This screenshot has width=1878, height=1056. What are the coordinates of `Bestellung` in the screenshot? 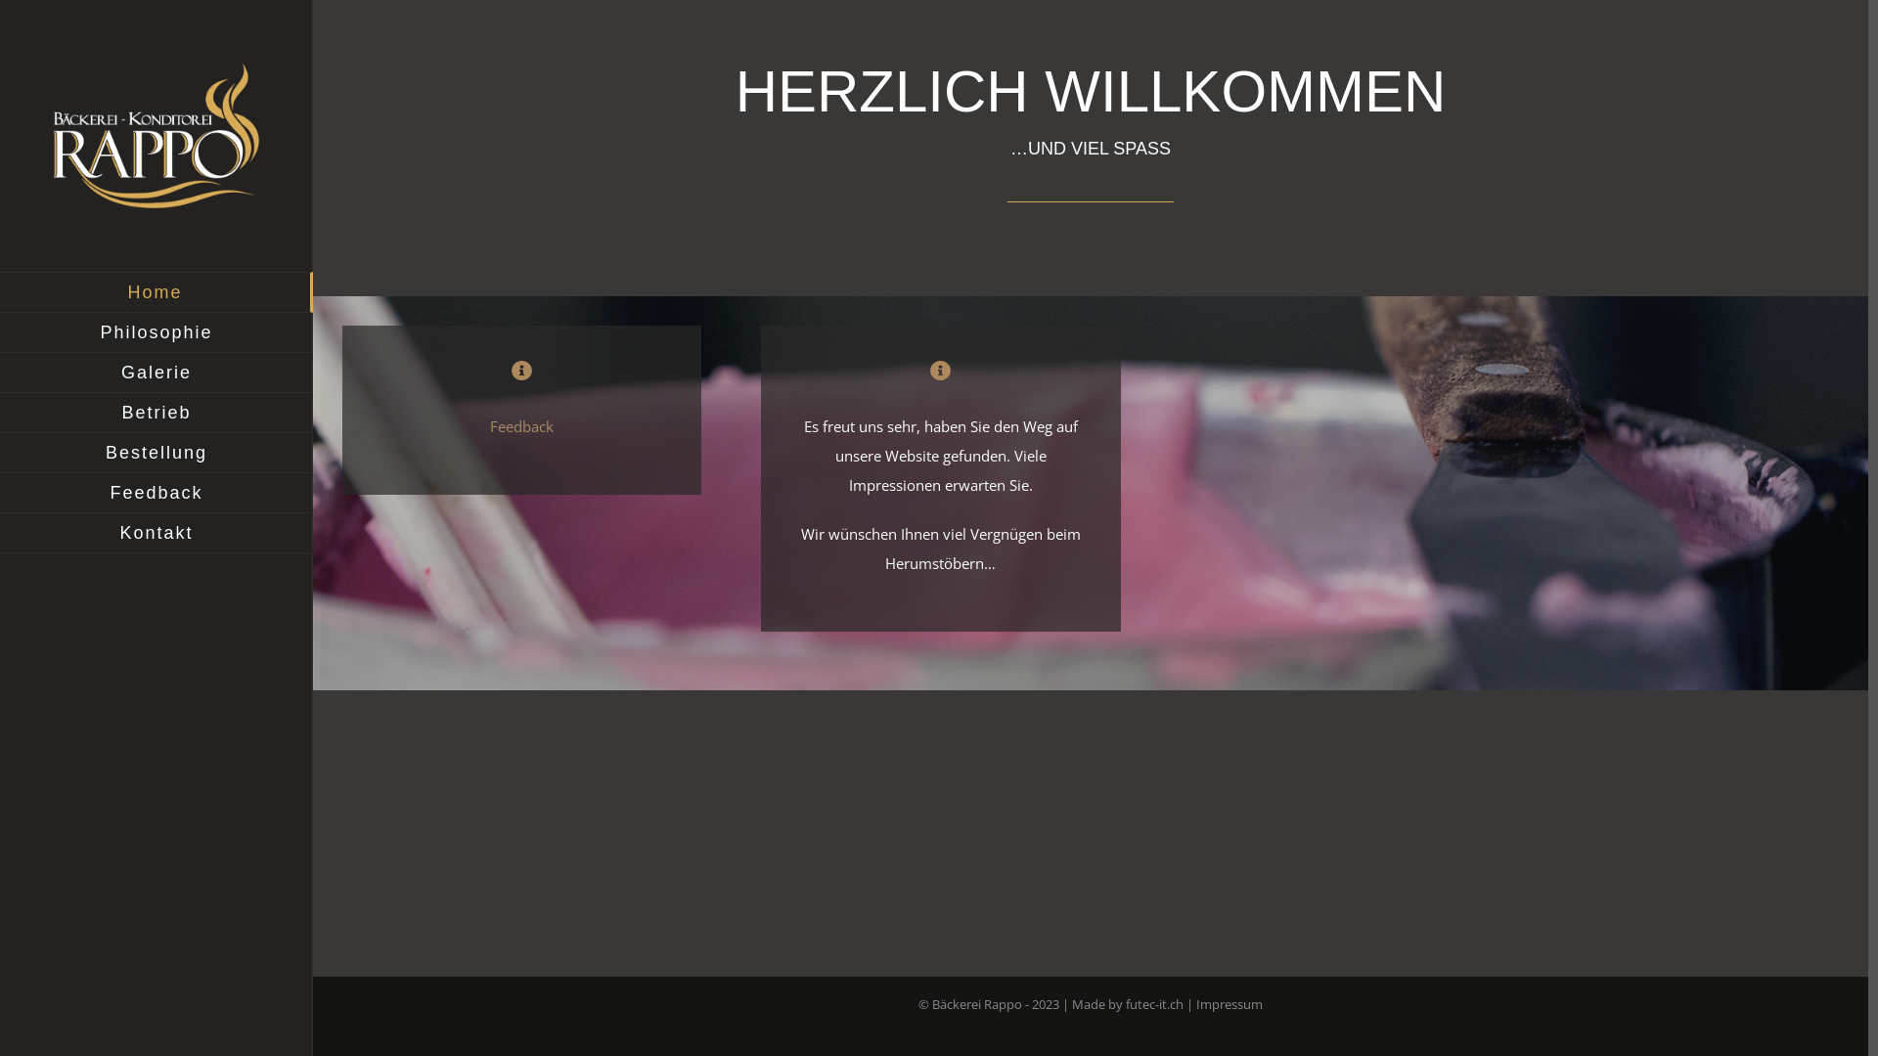 It's located at (156, 454).